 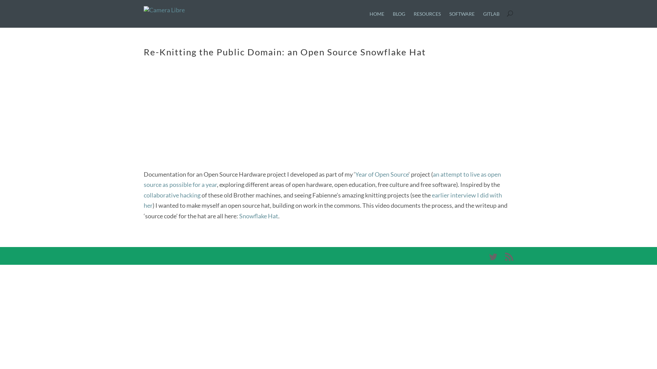 What do you see at coordinates (323, 200) in the screenshot?
I see `earlier interview I did with her` at bounding box center [323, 200].